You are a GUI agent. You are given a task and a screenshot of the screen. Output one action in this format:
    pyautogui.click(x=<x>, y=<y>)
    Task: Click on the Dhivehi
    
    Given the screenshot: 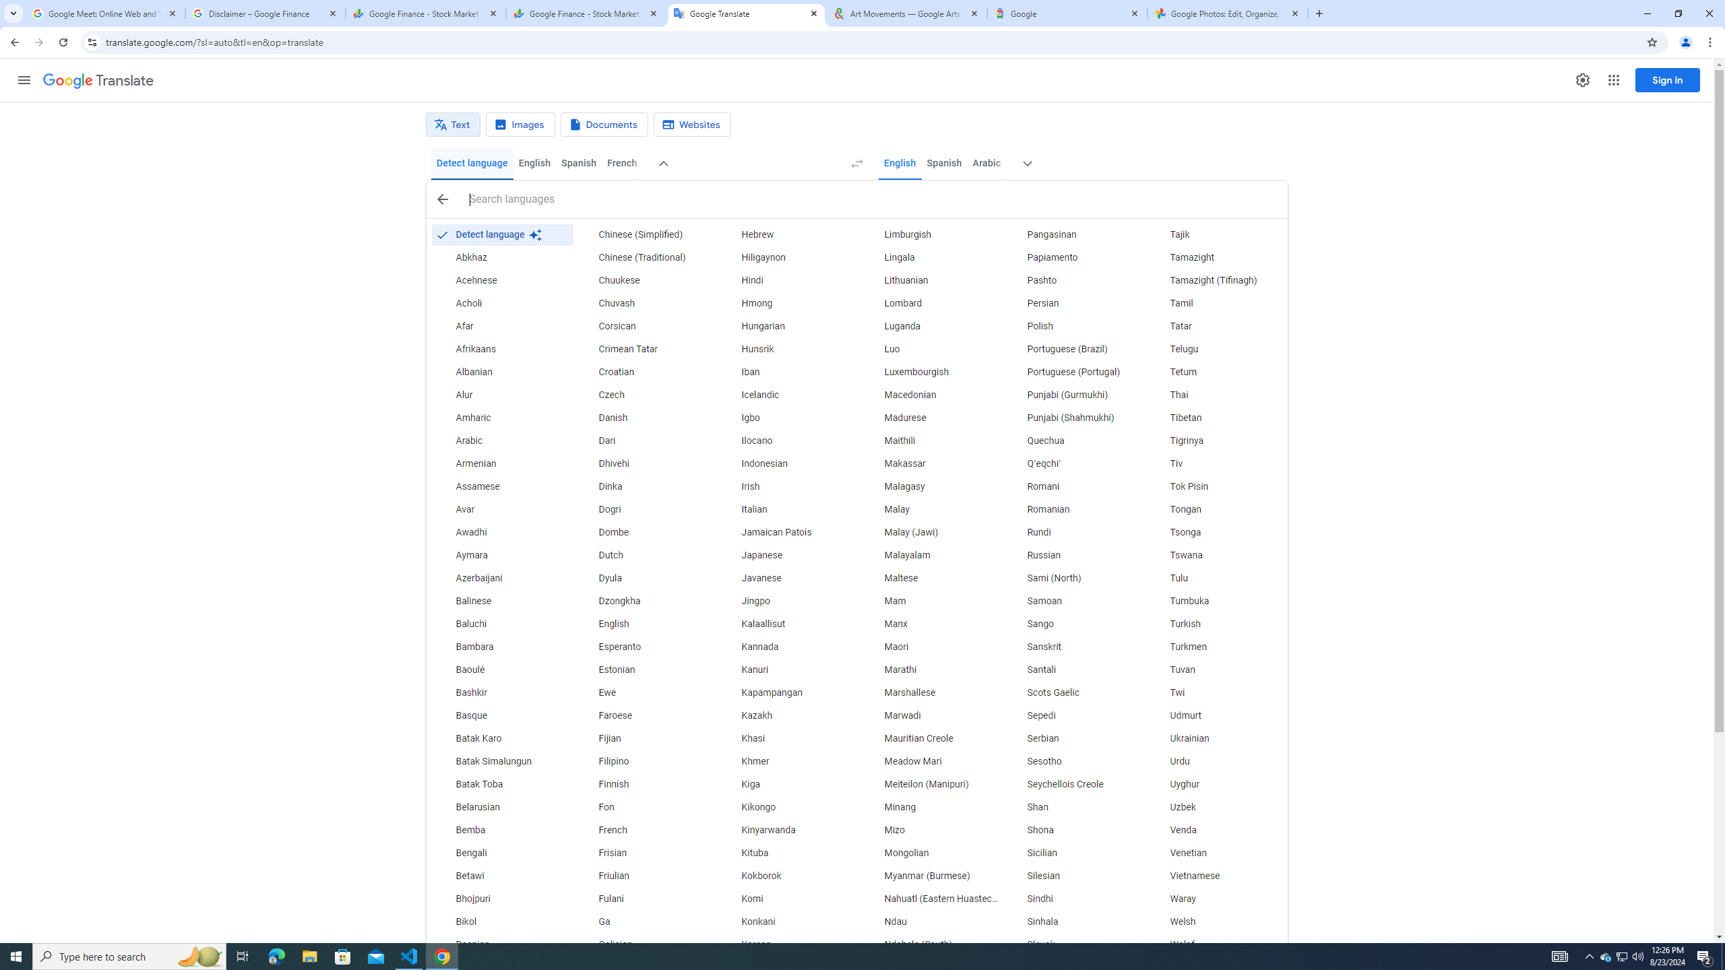 What is the action you would take?
    pyautogui.click(x=645, y=463)
    